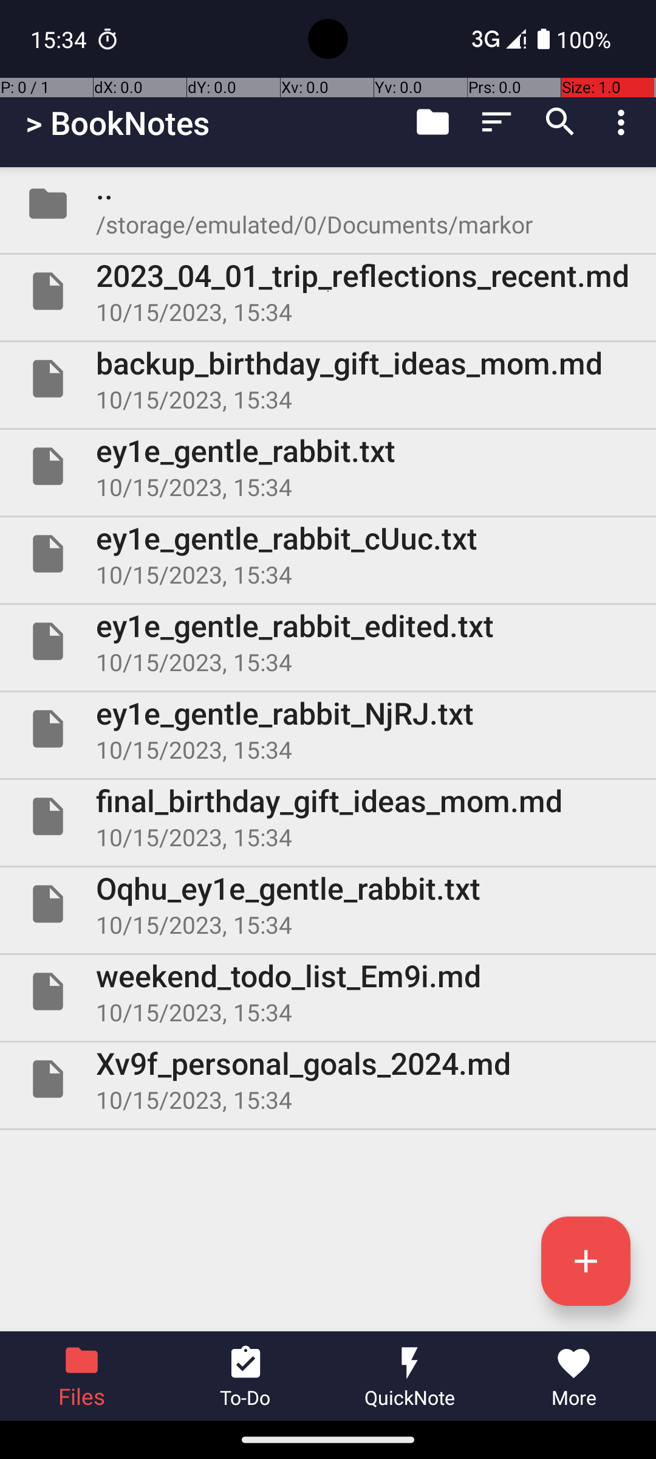  I want to click on File backup_birthday_gift_ideas_mom.md 10/15/2023, 15:34, so click(328, 379).